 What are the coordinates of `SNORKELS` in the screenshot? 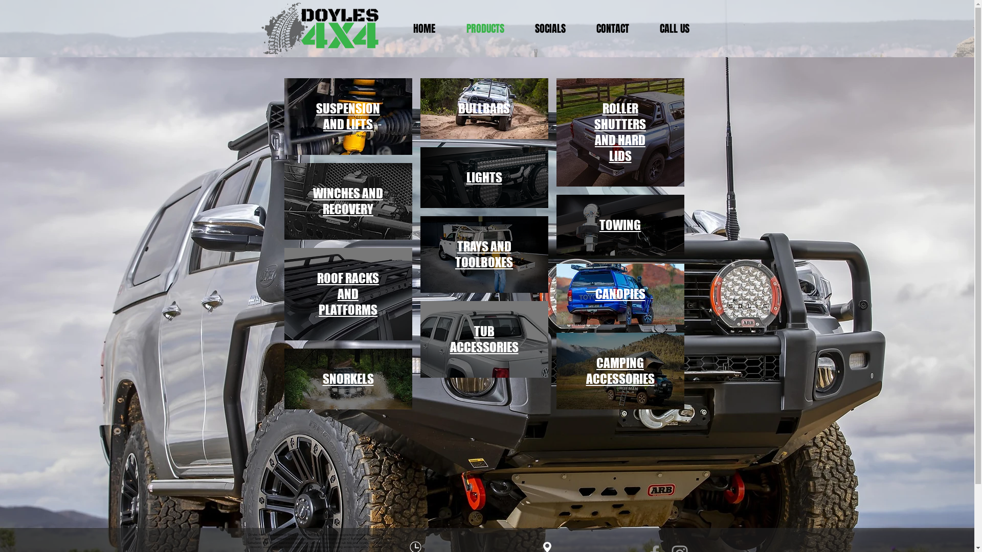 It's located at (348, 379).